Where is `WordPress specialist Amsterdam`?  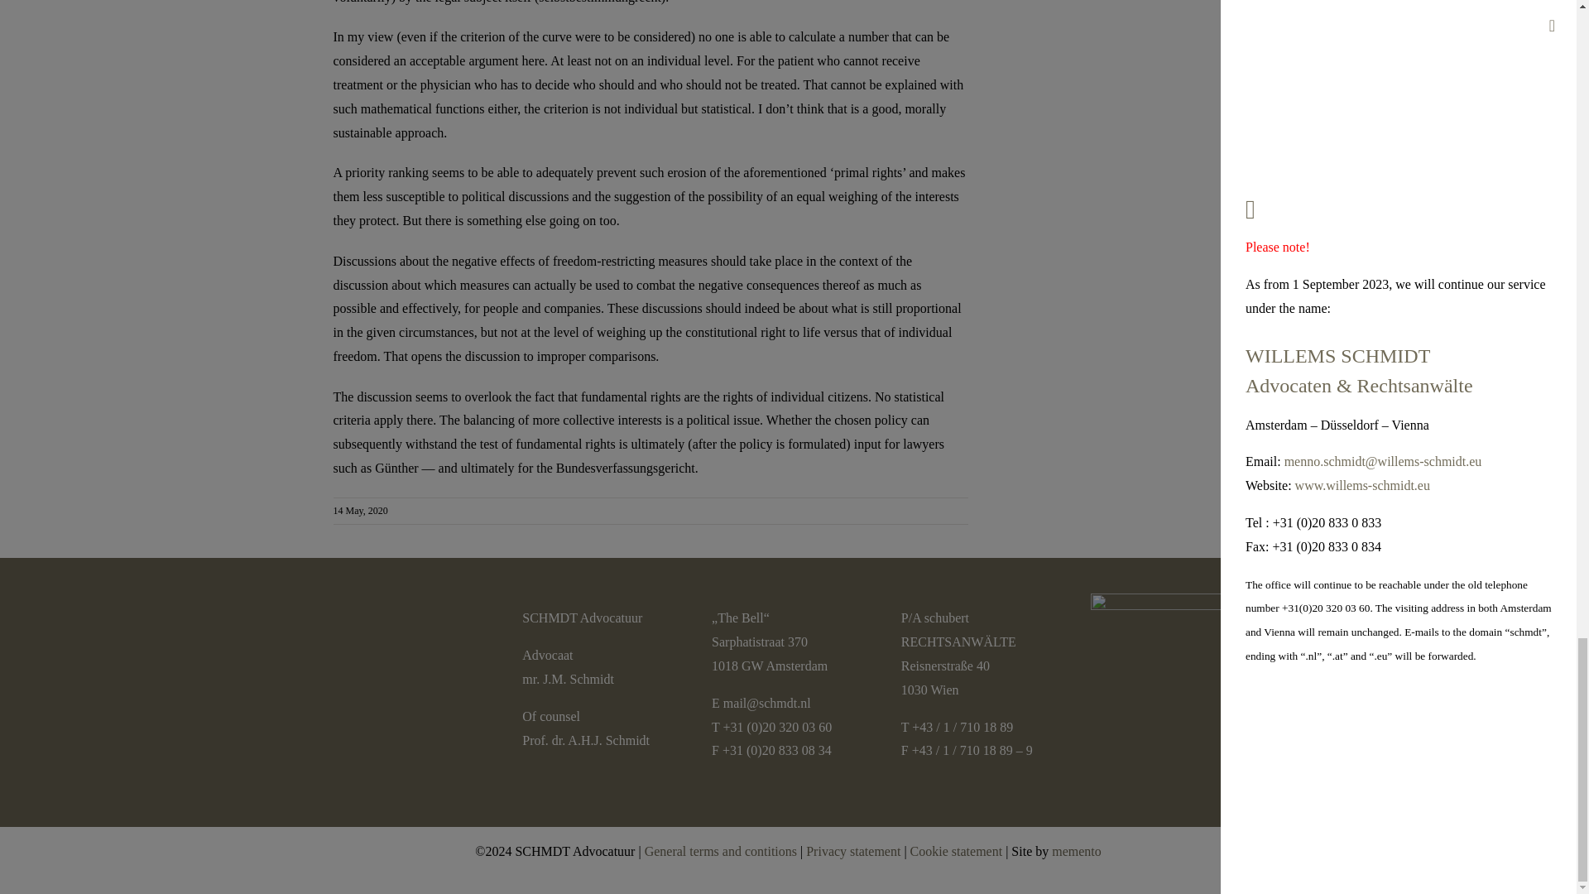 WordPress specialist Amsterdam is located at coordinates (1076, 851).